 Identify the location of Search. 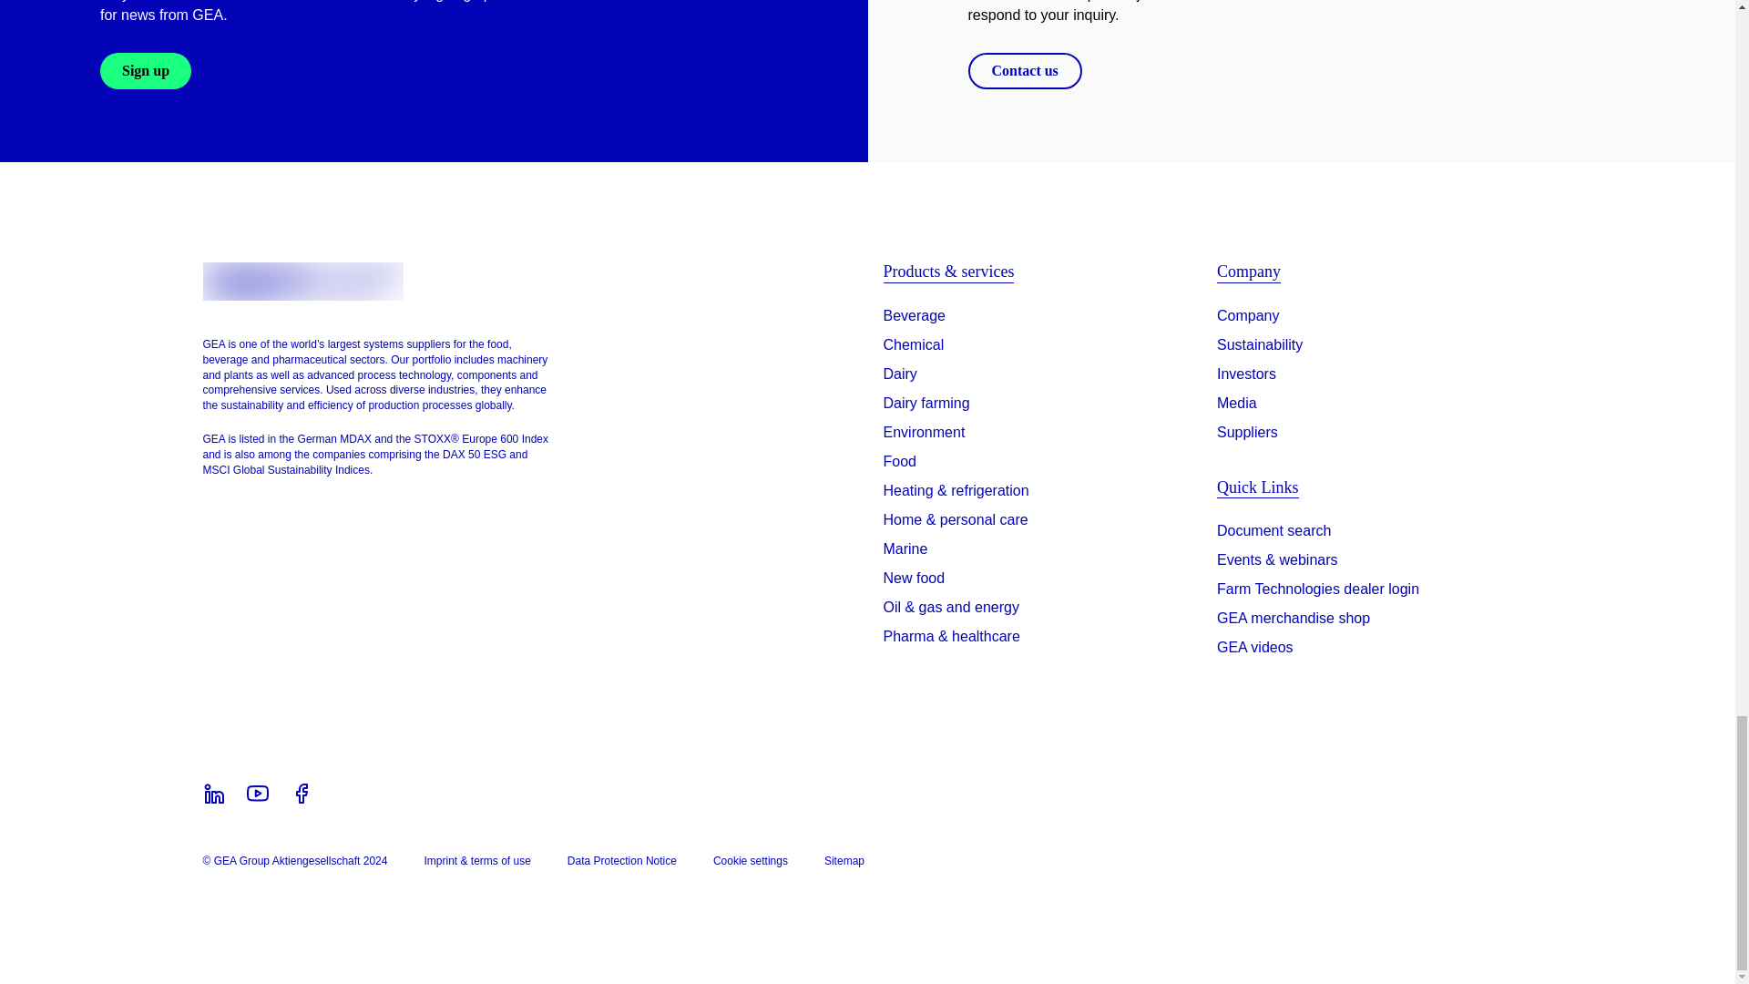
(1273, 534).